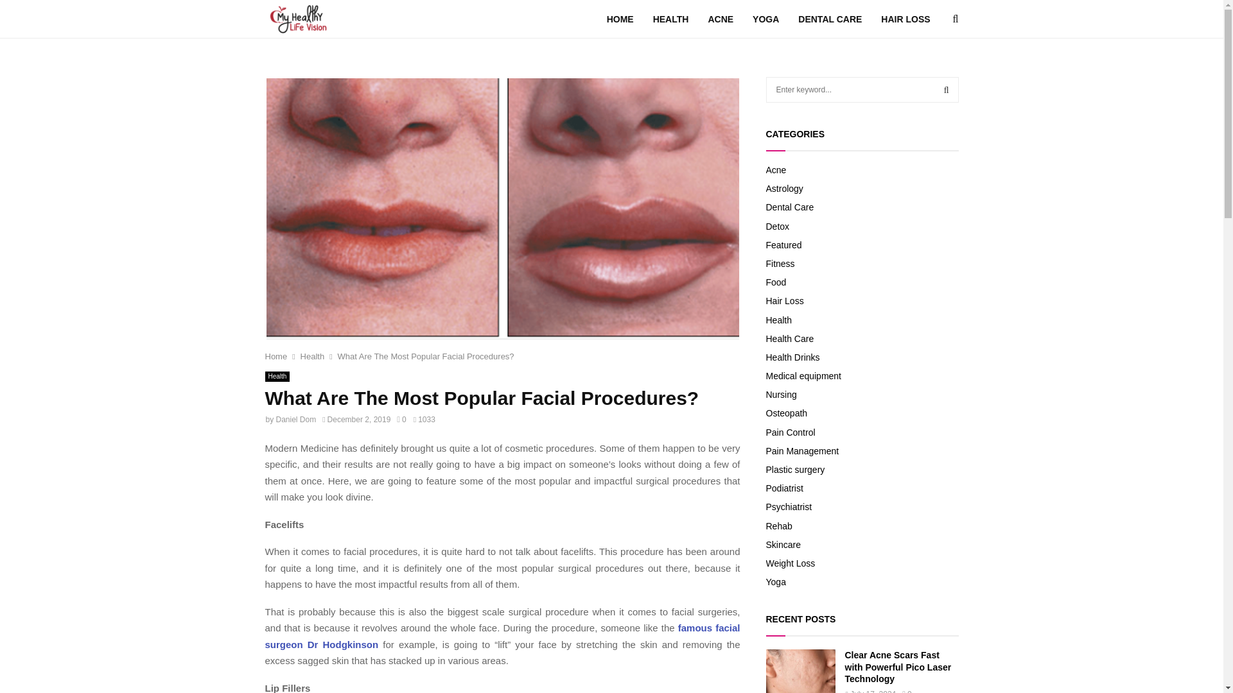  What do you see at coordinates (947, 89) in the screenshot?
I see `SEARCH` at bounding box center [947, 89].